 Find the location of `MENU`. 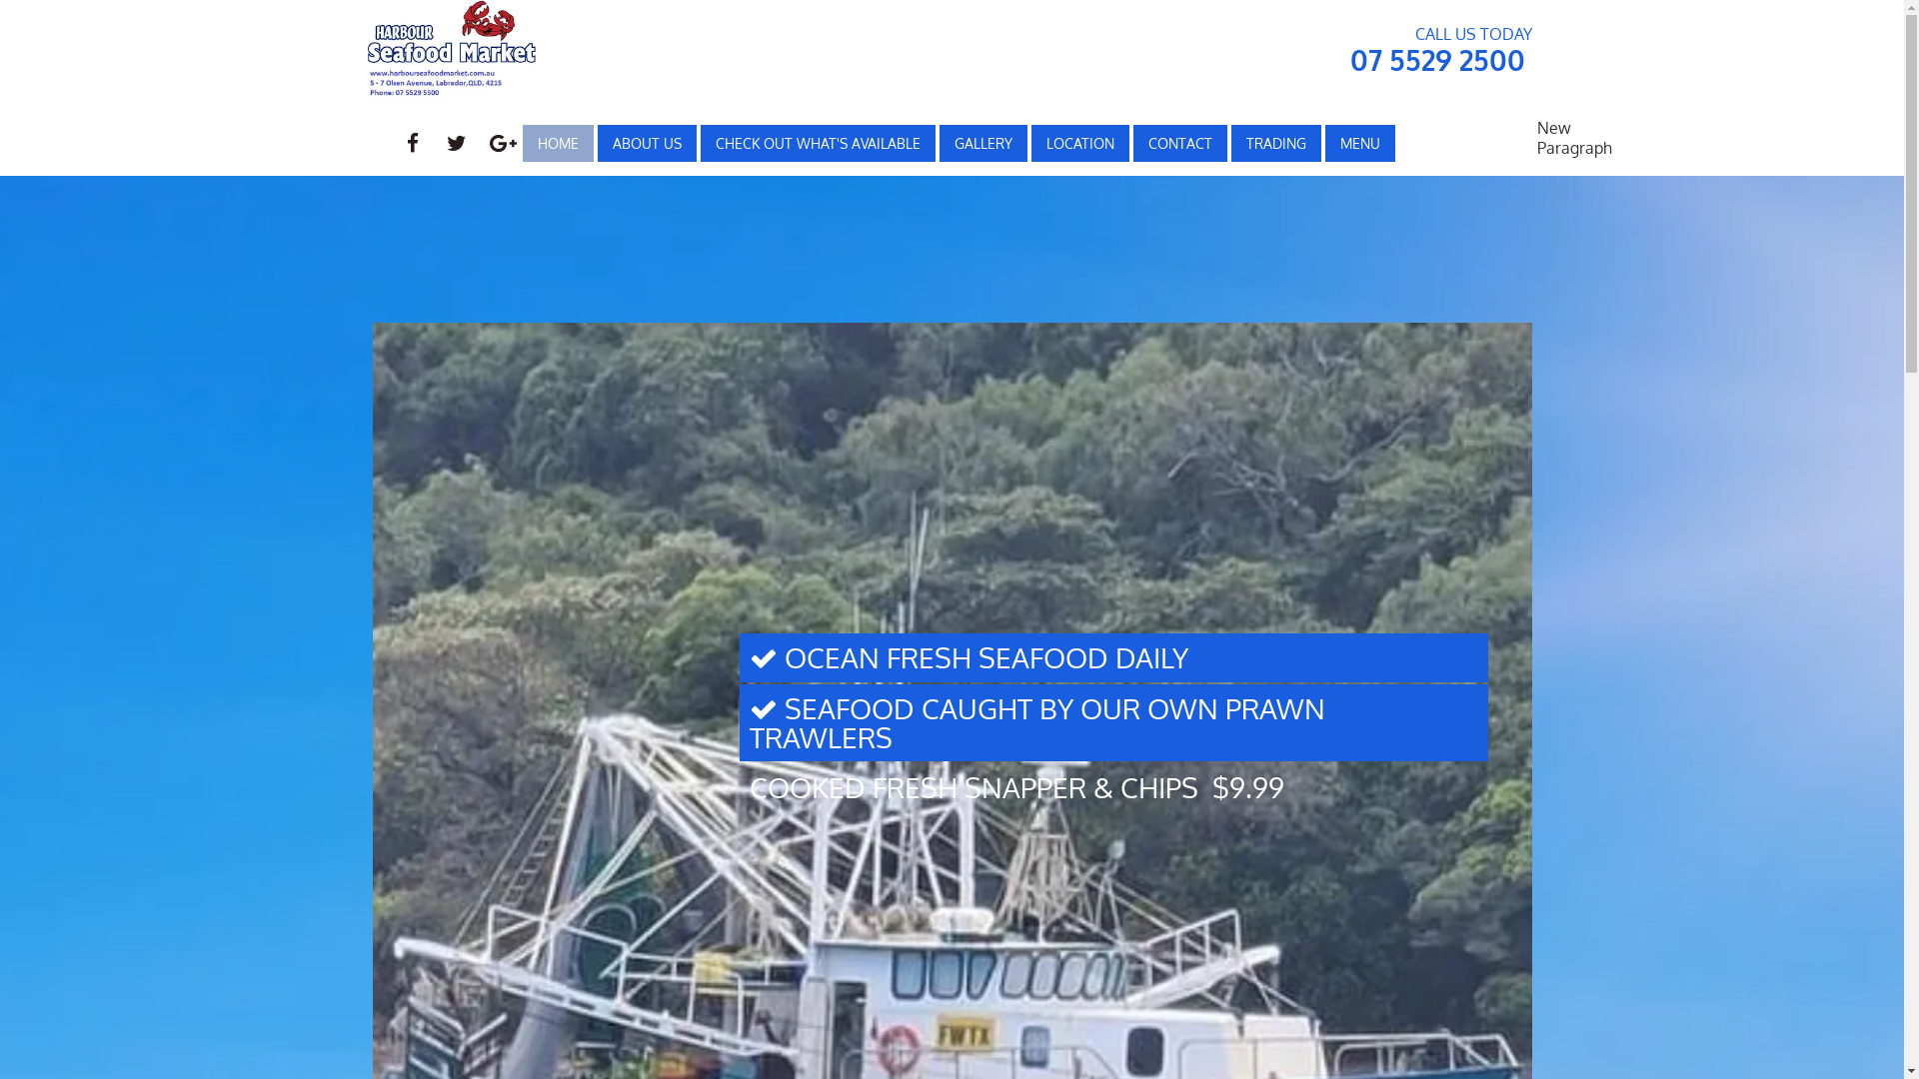

MENU is located at coordinates (1359, 142).